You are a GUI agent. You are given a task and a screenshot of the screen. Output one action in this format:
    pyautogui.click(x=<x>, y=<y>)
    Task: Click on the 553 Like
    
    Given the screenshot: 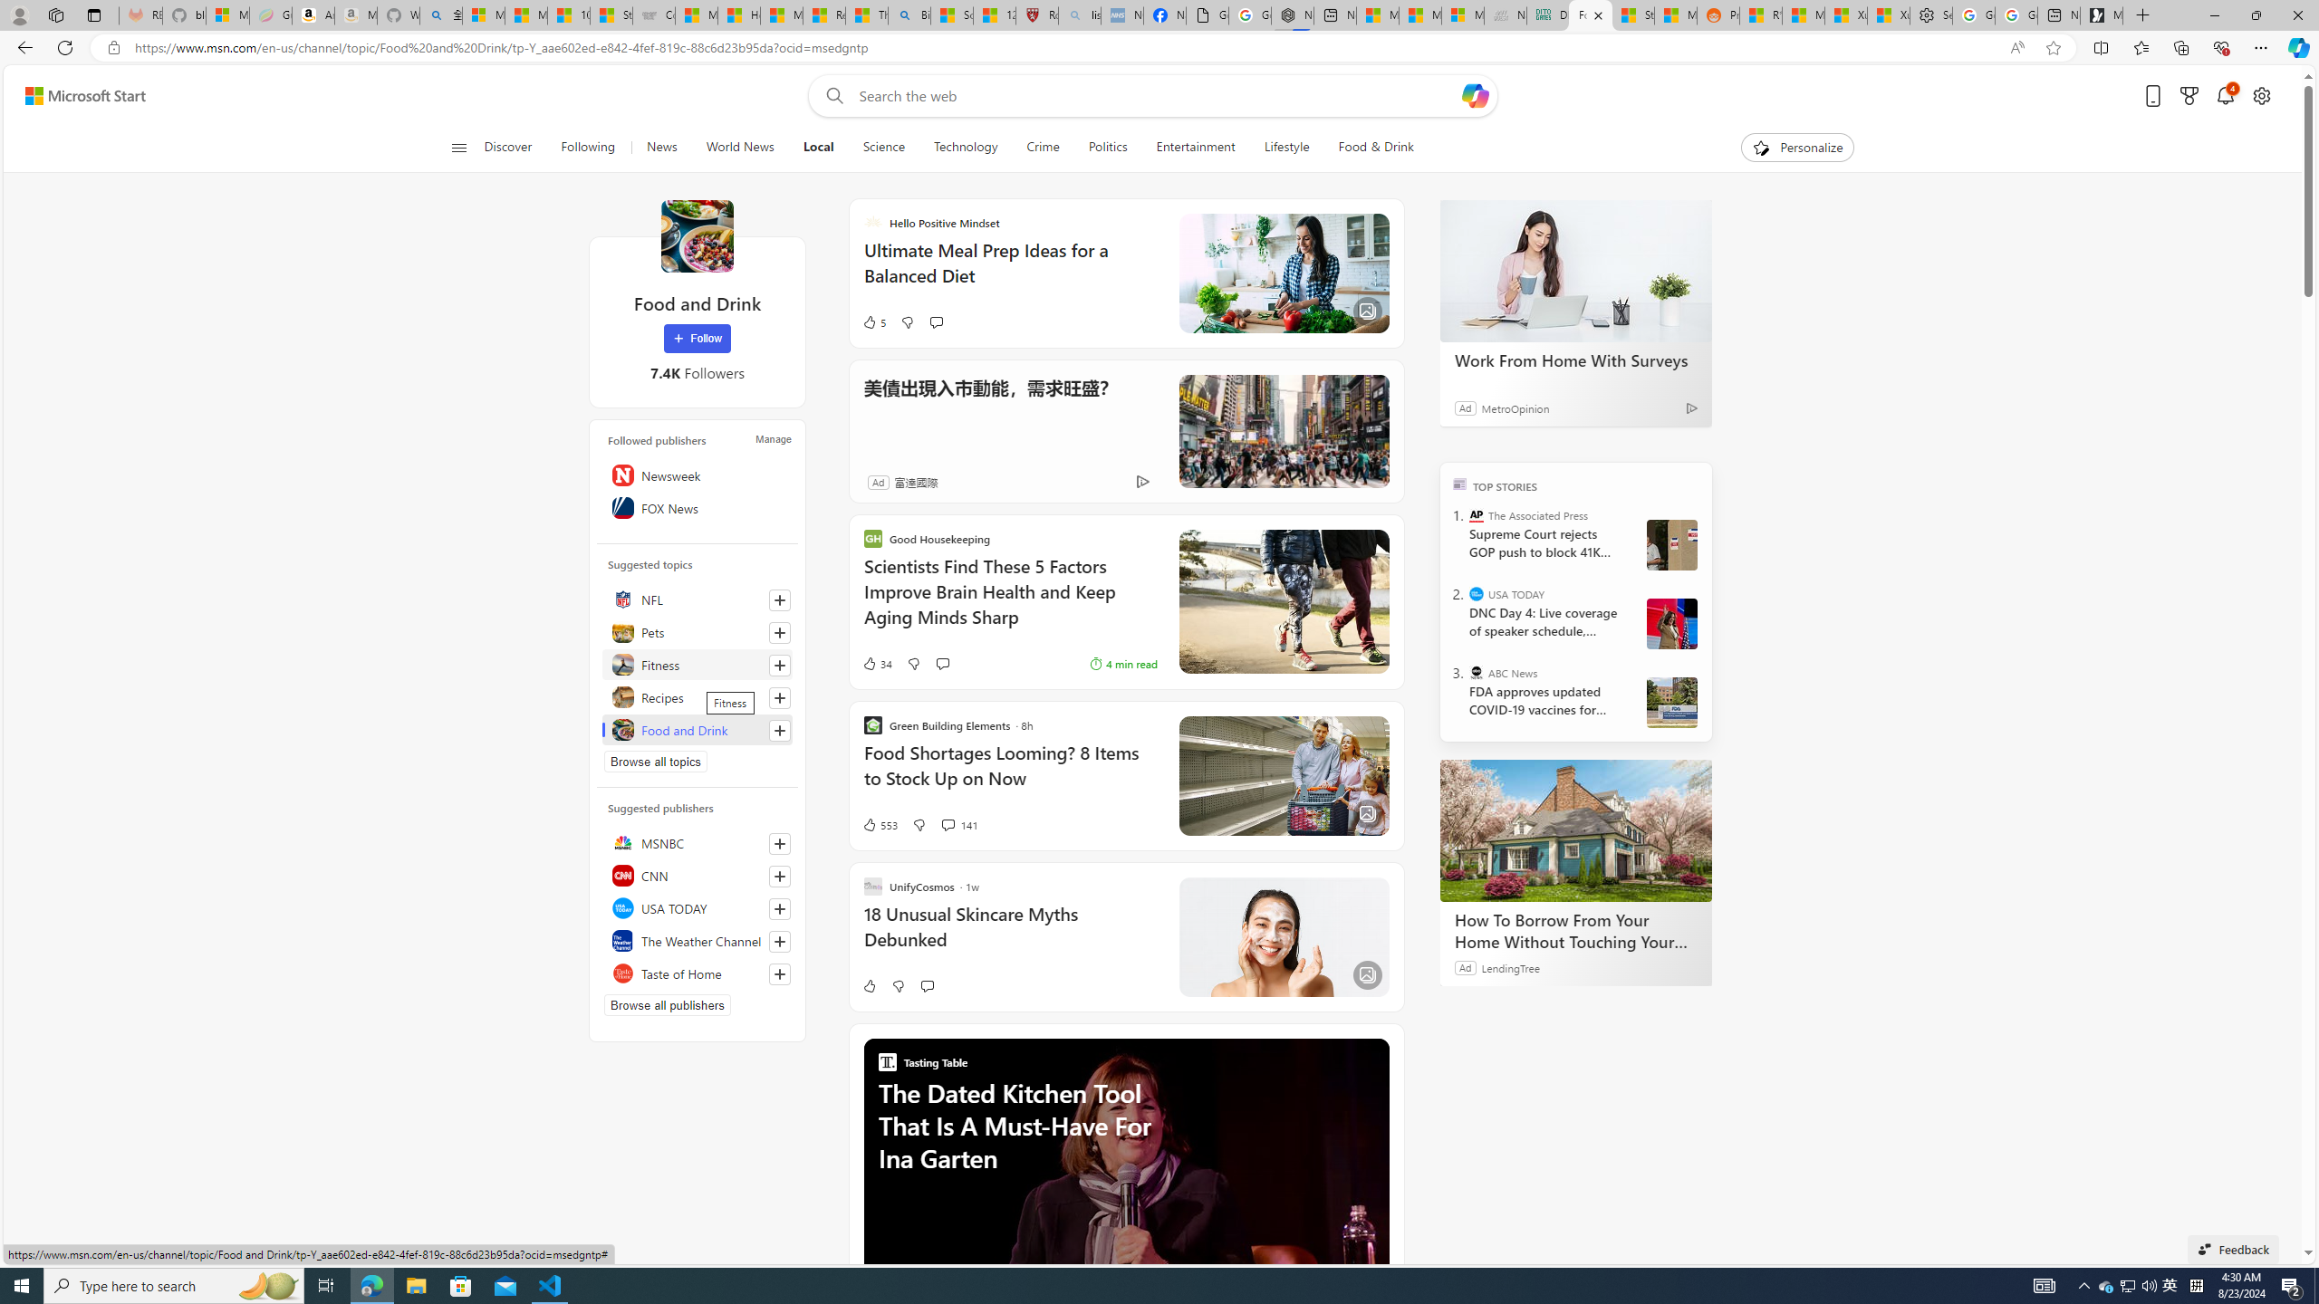 What is the action you would take?
    pyautogui.click(x=879, y=824)
    